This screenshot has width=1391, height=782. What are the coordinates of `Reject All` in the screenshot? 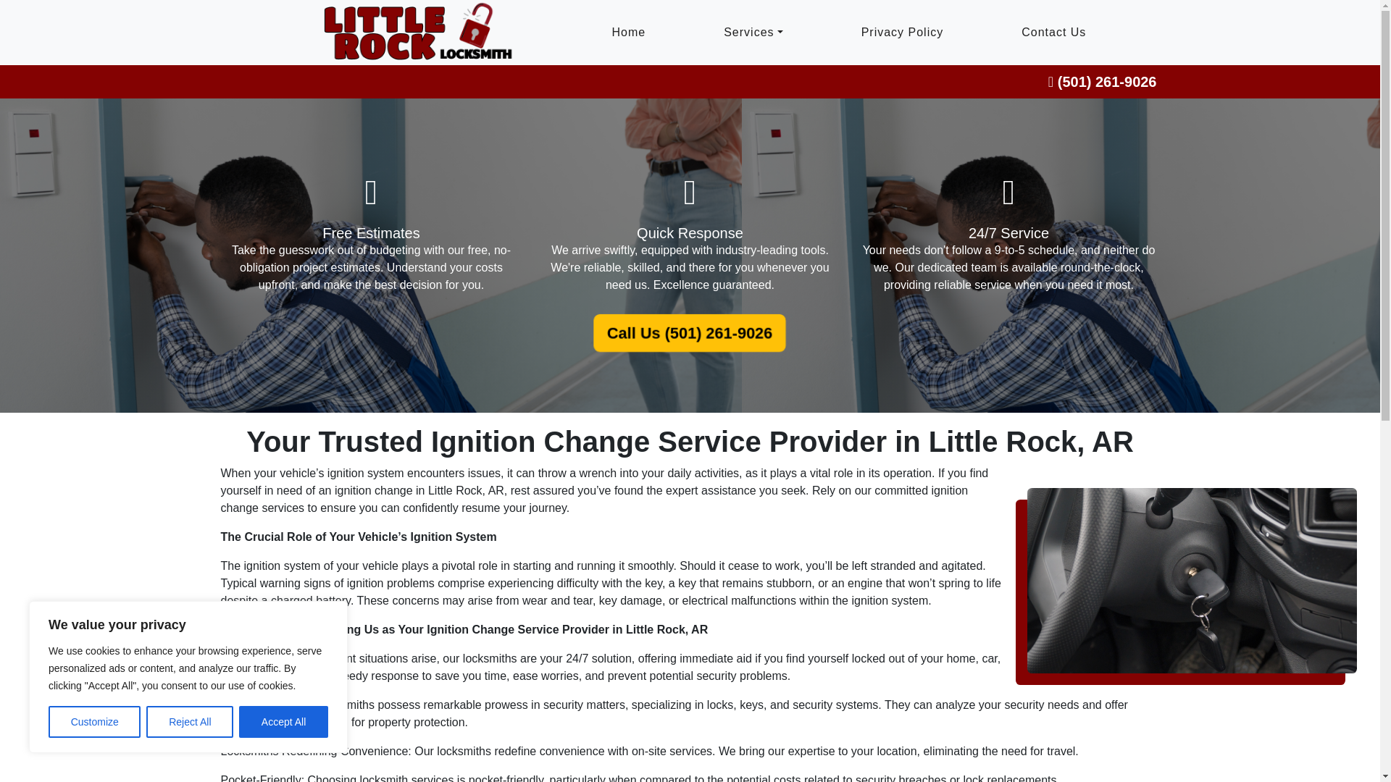 It's located at (190, 722).